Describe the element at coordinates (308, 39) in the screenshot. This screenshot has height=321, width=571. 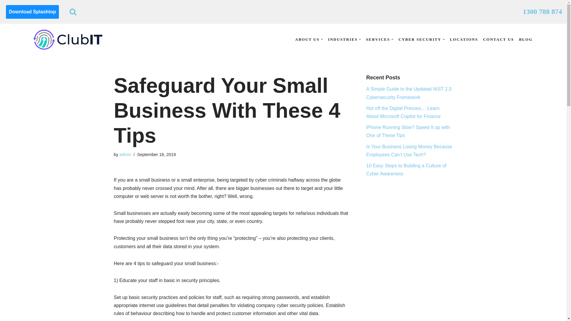
I see `ABOUT US` at that location.